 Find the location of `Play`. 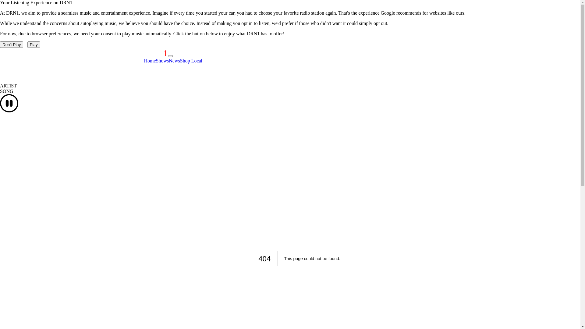

Play is located at coordinates (34, 44).